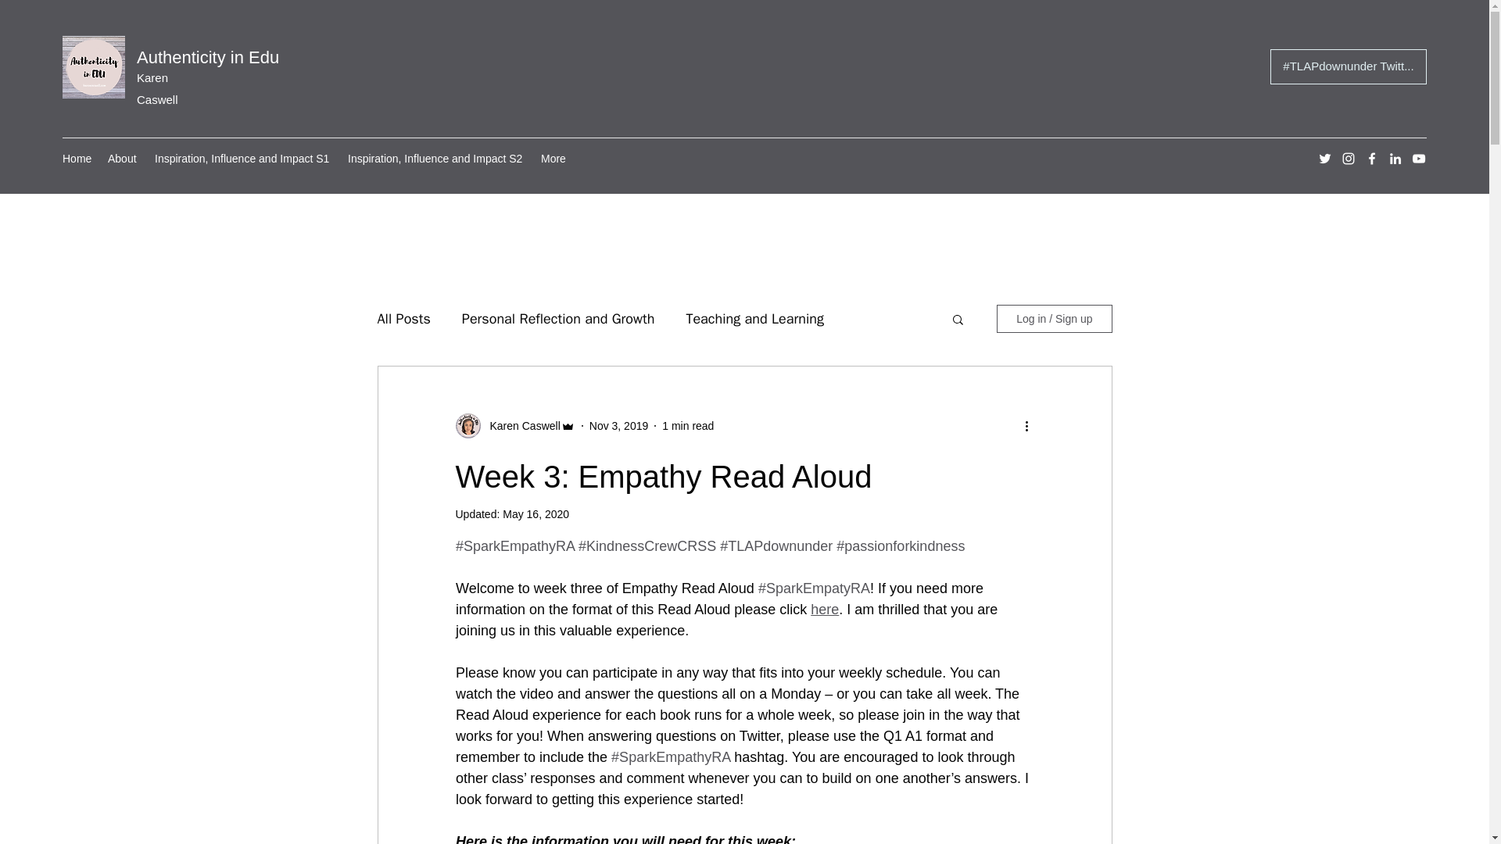 This screenshot has height=844, width=1501. What do you see at coordinates (403, 319) in the screenshot?
I see `All Posts` at bounding box center [403, 319].